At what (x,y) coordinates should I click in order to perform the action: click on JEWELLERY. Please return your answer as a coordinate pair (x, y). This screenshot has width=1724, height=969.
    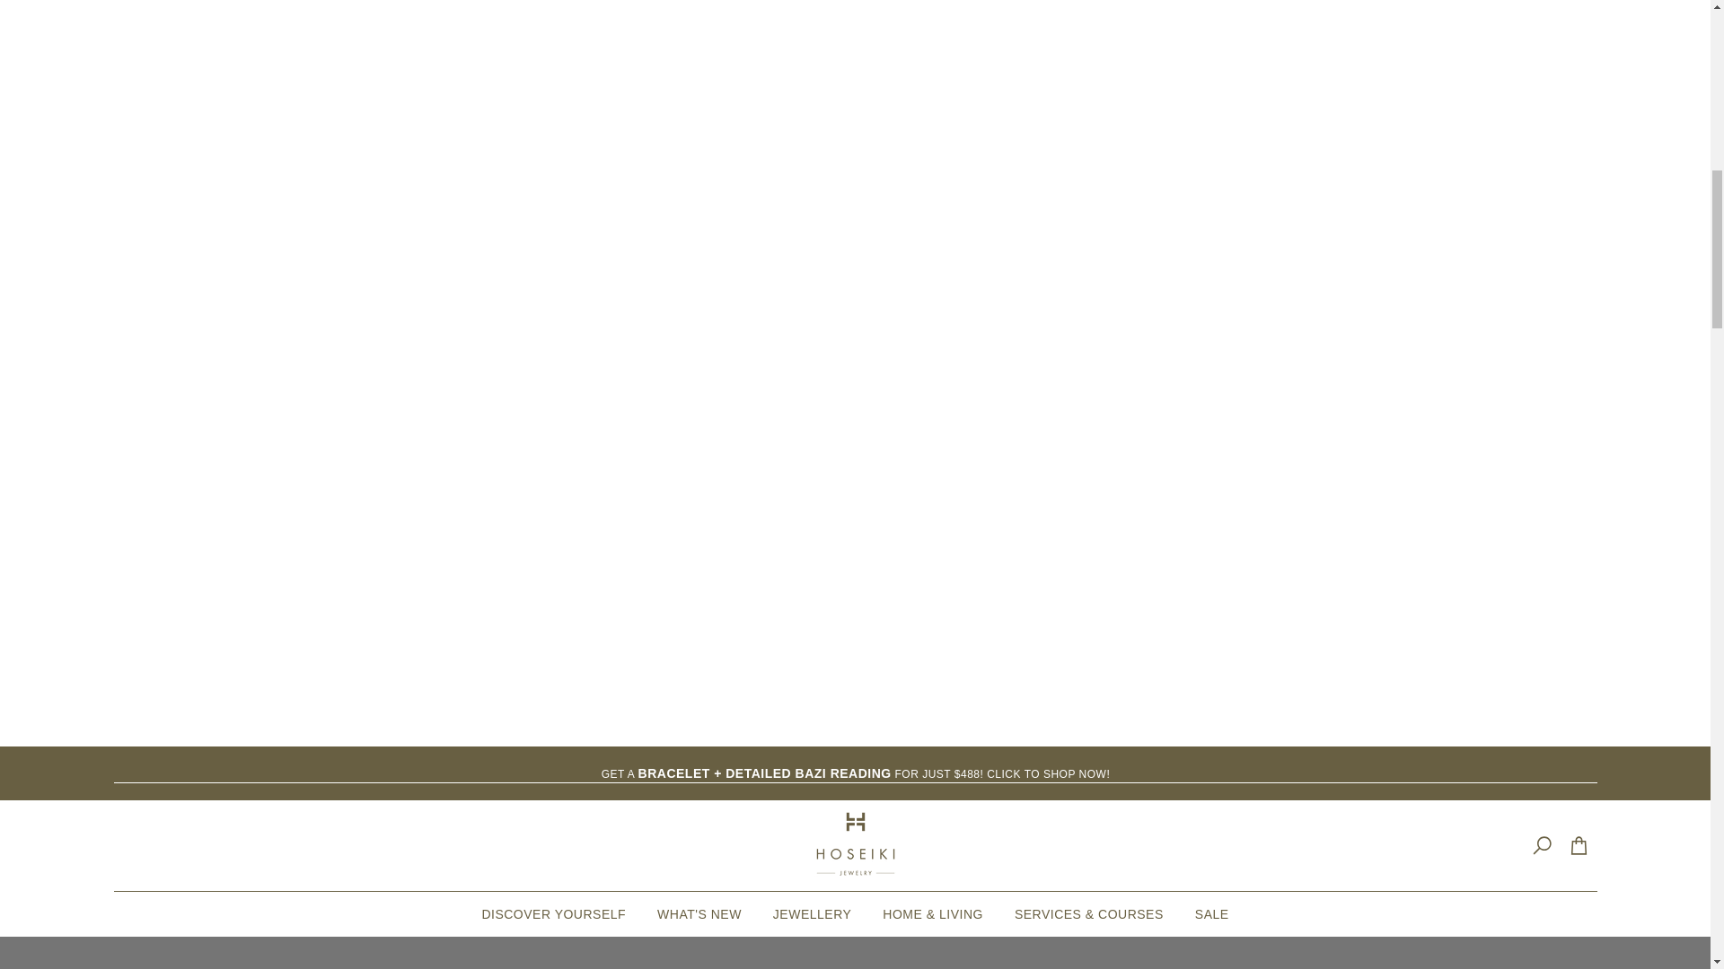
    Looking at the image, I should click on (812, 913).